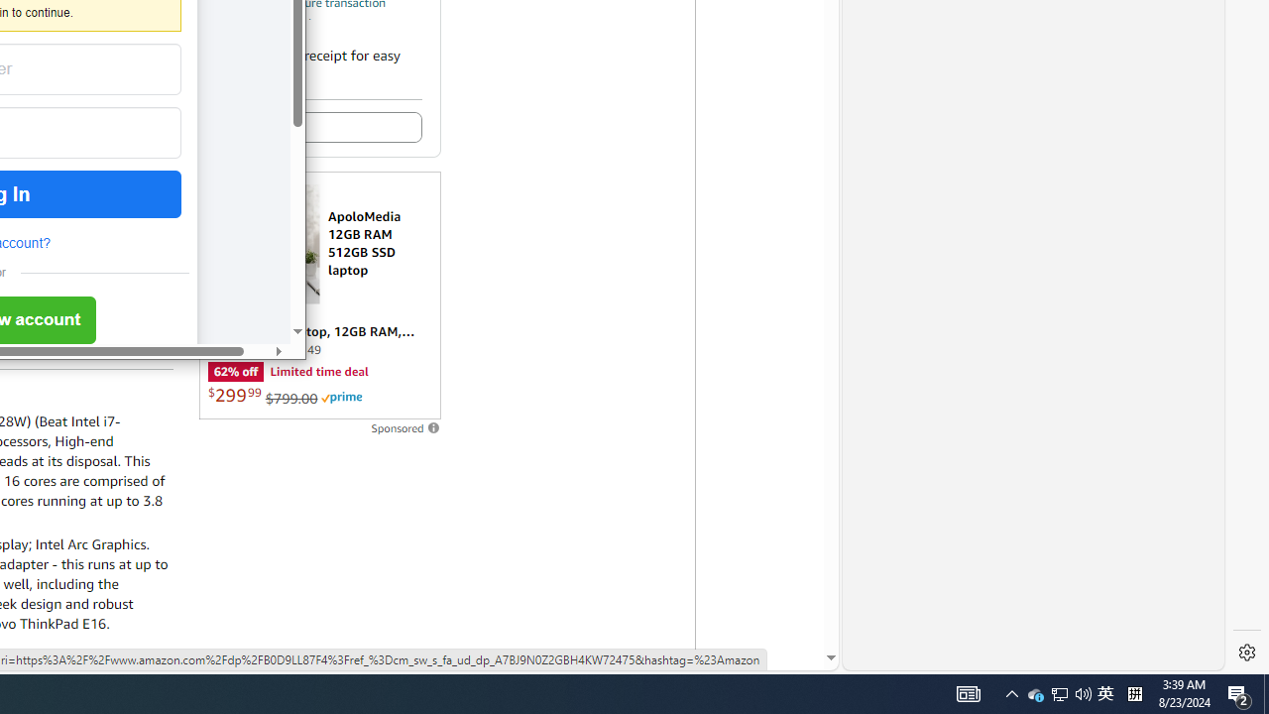 This screenshot has width=1269, height=714. Describe the element at coordinates (1083, 694) in the screenshot. I see `Q2790: 100%` at that location.